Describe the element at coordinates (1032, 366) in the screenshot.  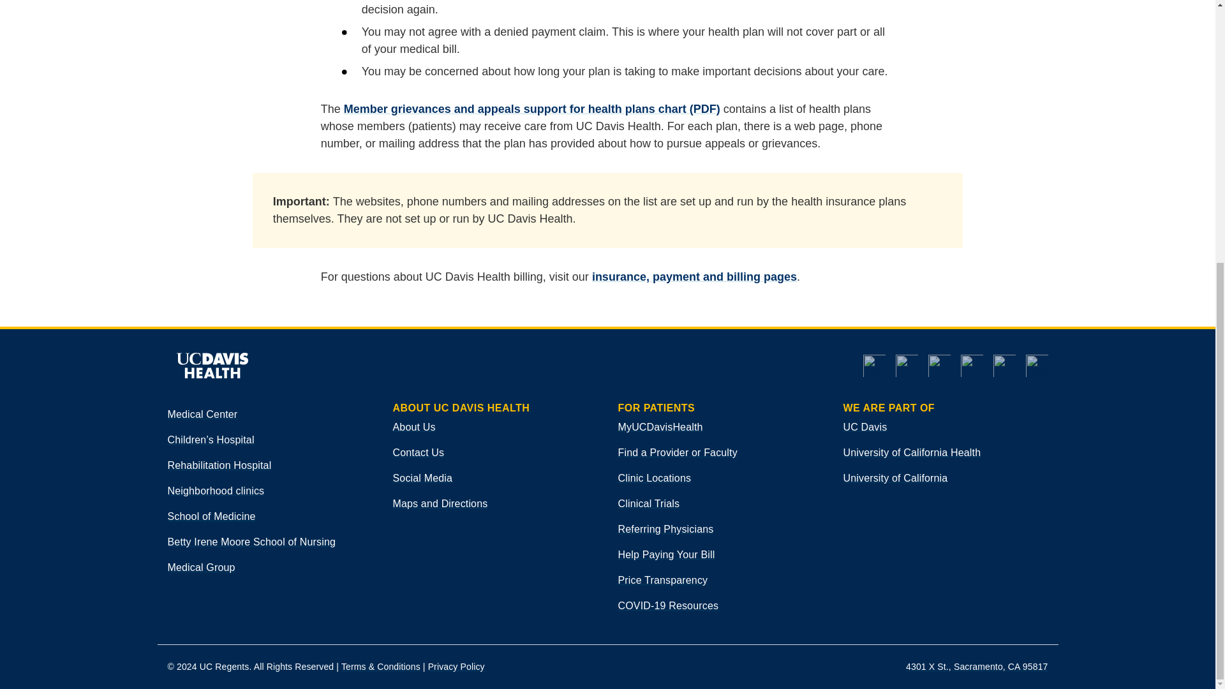
I see `RSS` at that location.